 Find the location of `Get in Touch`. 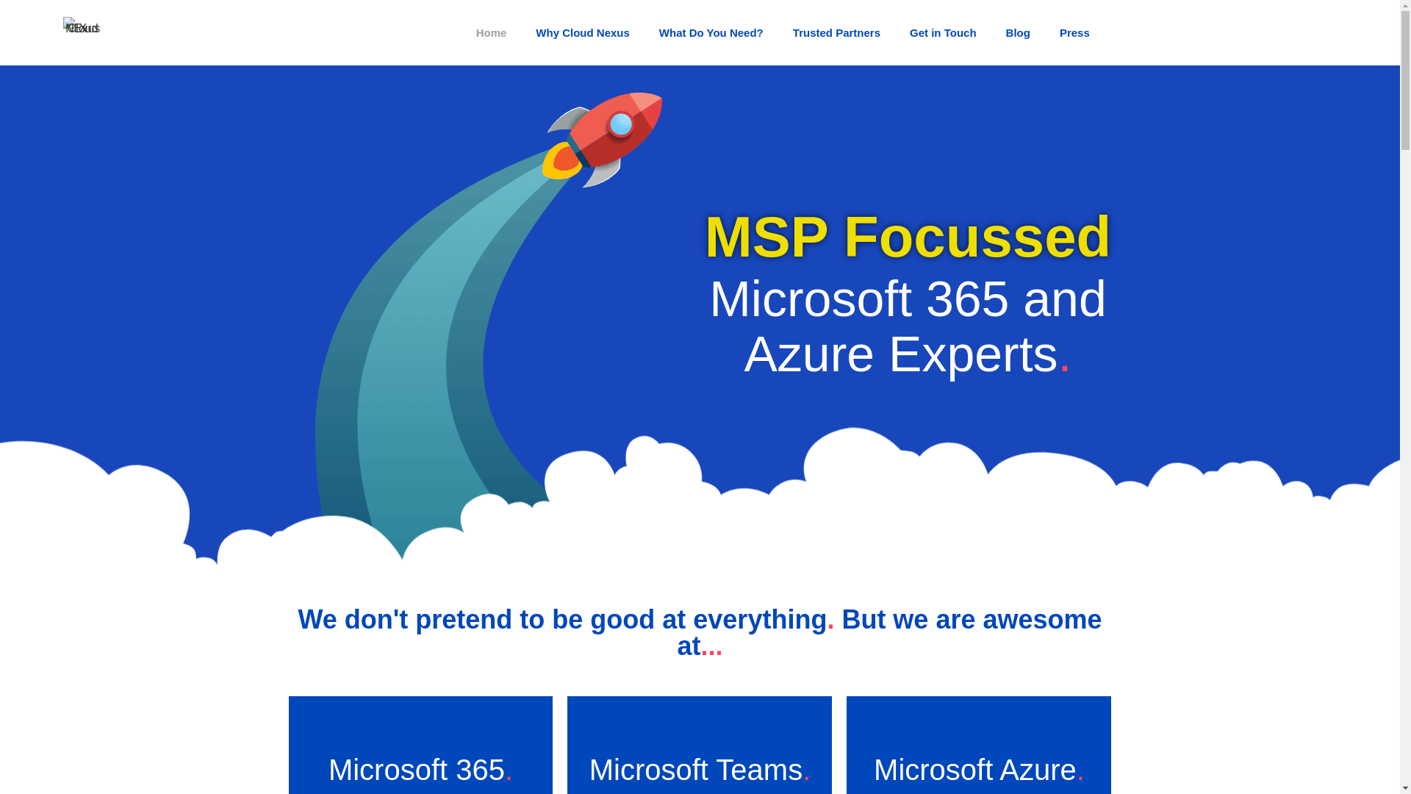

Get in Touch is located at coordinates (943, 32).